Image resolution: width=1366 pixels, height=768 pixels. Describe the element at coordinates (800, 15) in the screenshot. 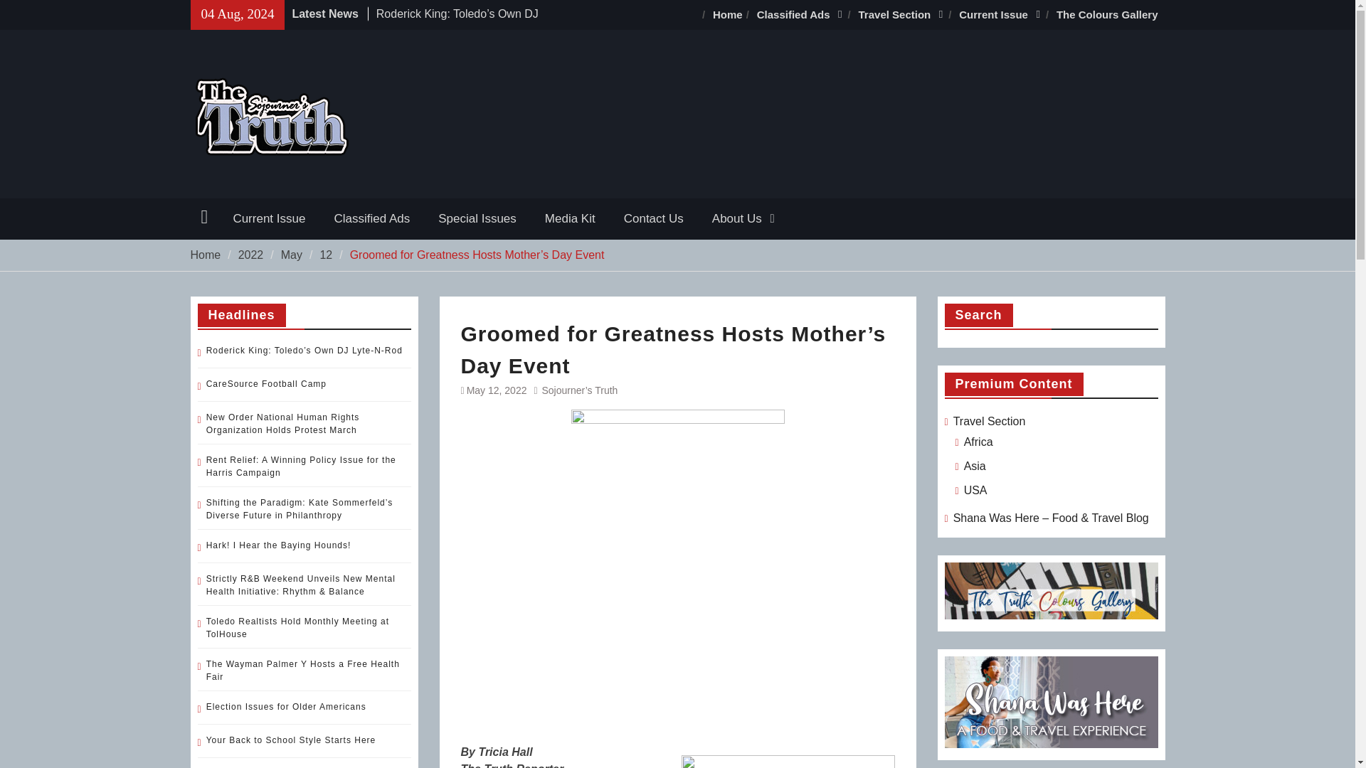

I see `Classified Ads` at that location.